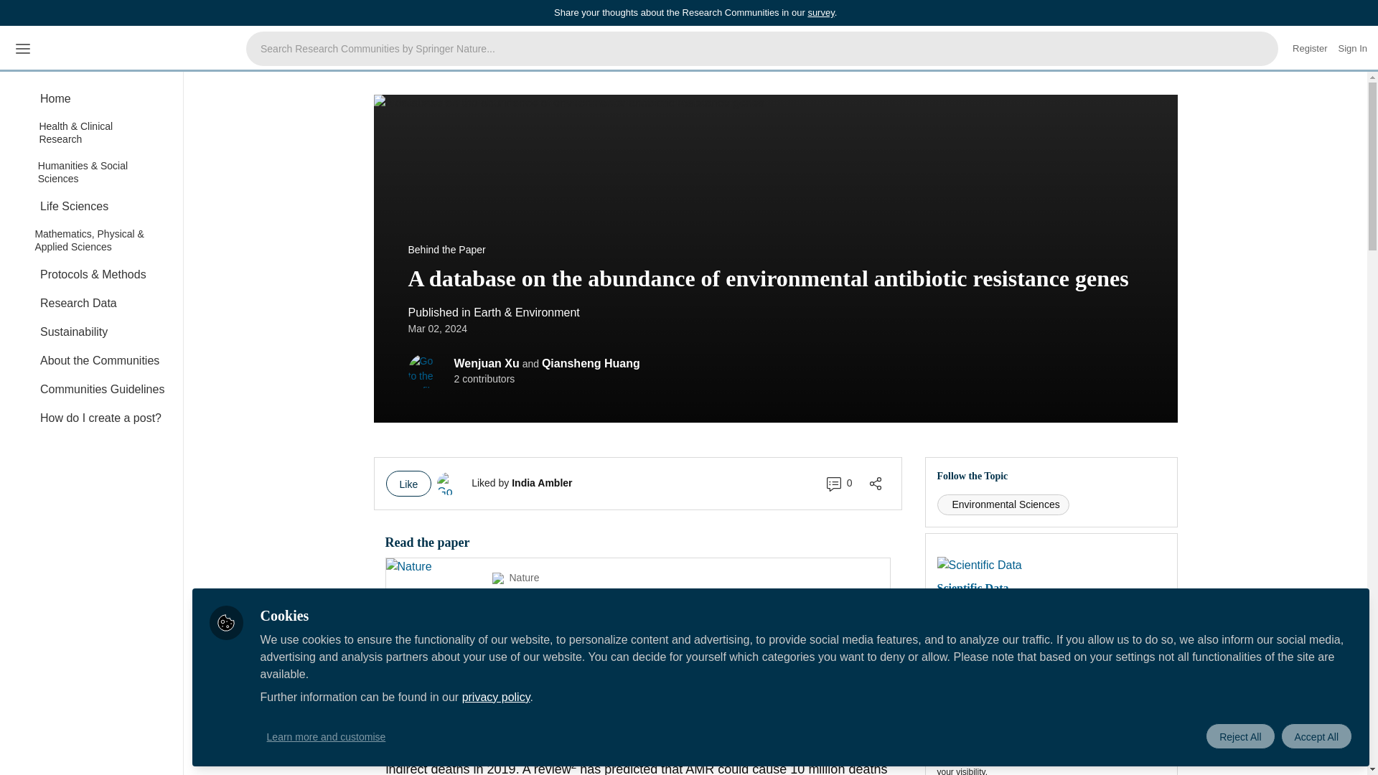 The width and height of the screenshot is (1378, 775). What do you see at coordinates (91, 98) in the screenshot?
I see `Home` at bounding box center [91, 98].